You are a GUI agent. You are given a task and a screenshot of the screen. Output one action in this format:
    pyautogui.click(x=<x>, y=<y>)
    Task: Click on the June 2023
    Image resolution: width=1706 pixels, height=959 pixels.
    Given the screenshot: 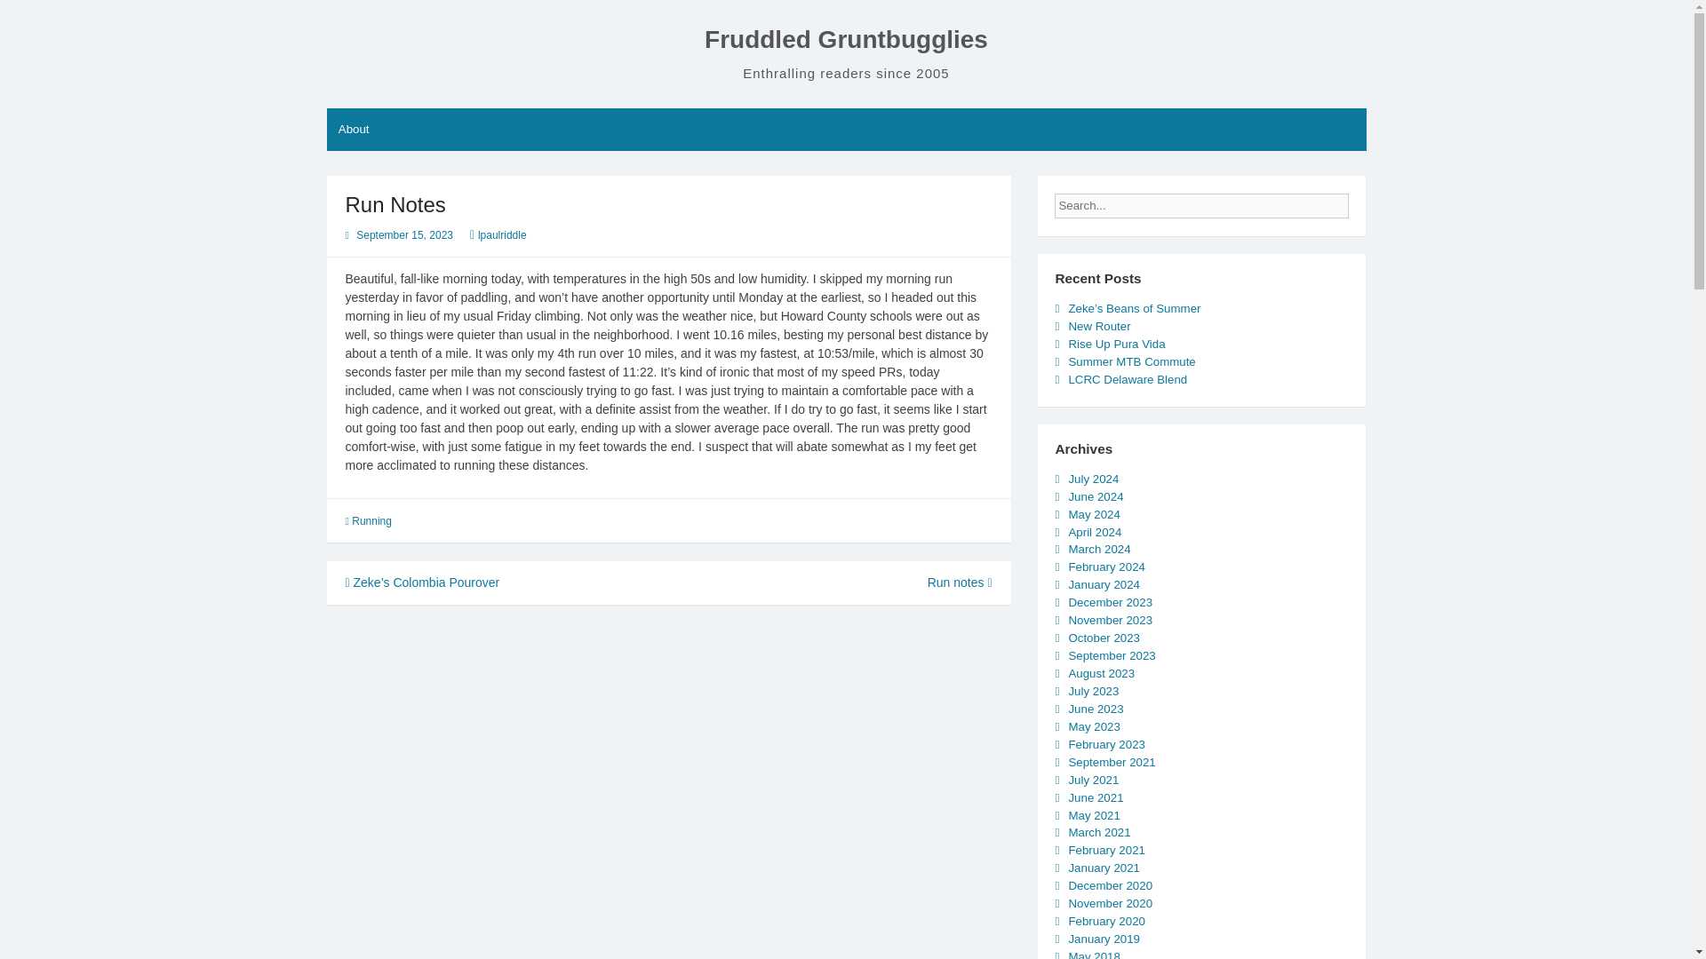 What is the action you would take?
    pyautogui.click(x=1095, y=709)
    